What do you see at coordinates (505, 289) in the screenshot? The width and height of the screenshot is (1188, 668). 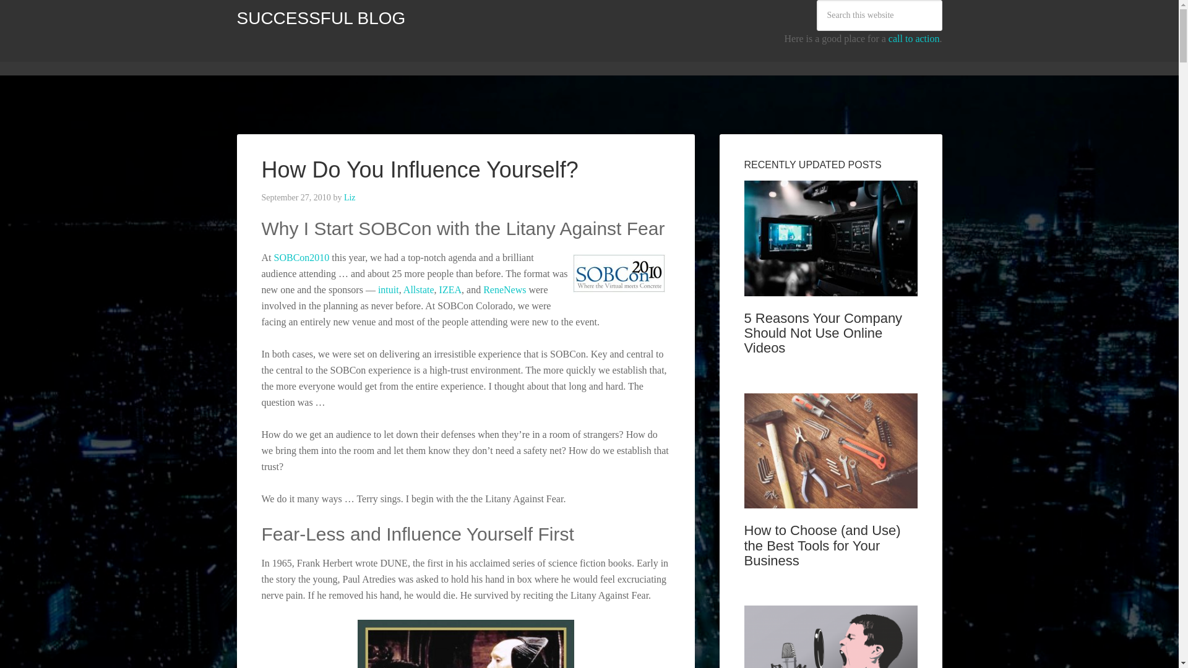 I see `ReneNews` at bounding box center [505, 289].